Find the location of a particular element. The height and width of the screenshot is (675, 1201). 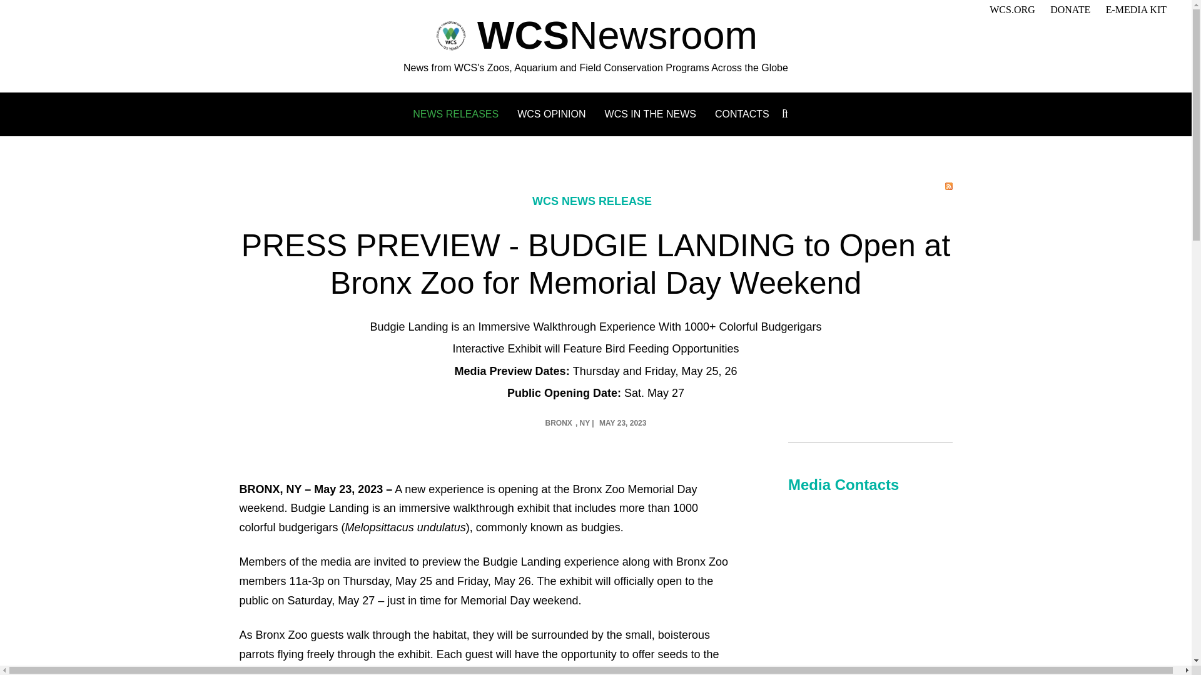

E-MEDIA KIT is located at coordinates (1136, 9).